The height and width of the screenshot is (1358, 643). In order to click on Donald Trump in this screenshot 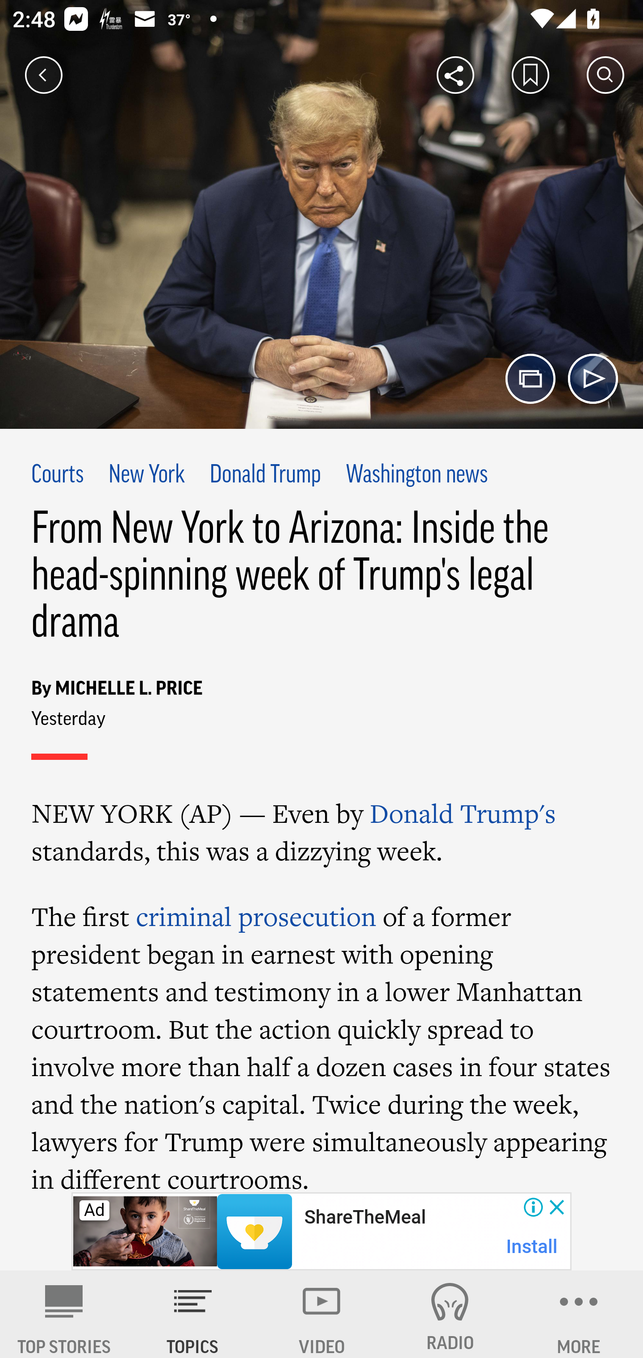, I will do `click(266, 476)`.